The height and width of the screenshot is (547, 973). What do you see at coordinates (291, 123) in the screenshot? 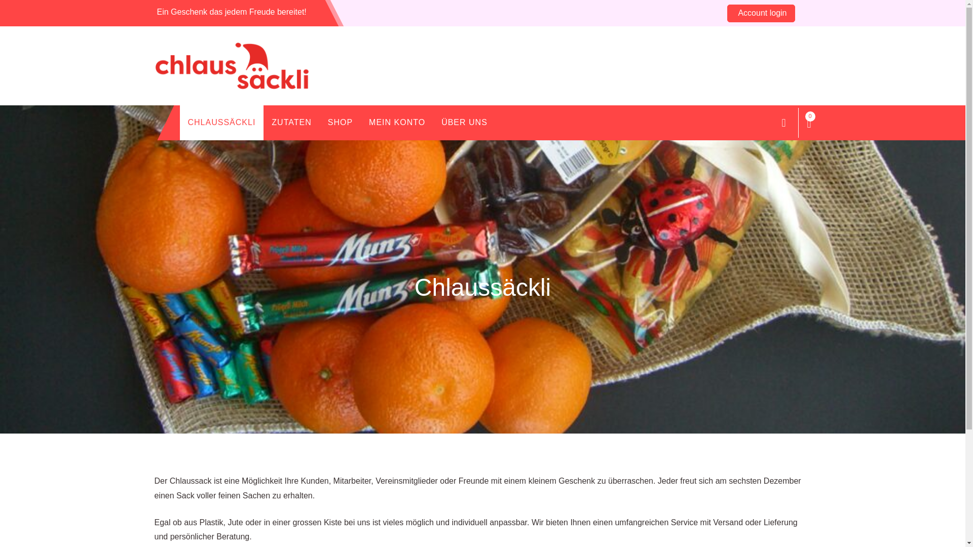
I see `ZUTATEN` at bounding box center [291, 123].